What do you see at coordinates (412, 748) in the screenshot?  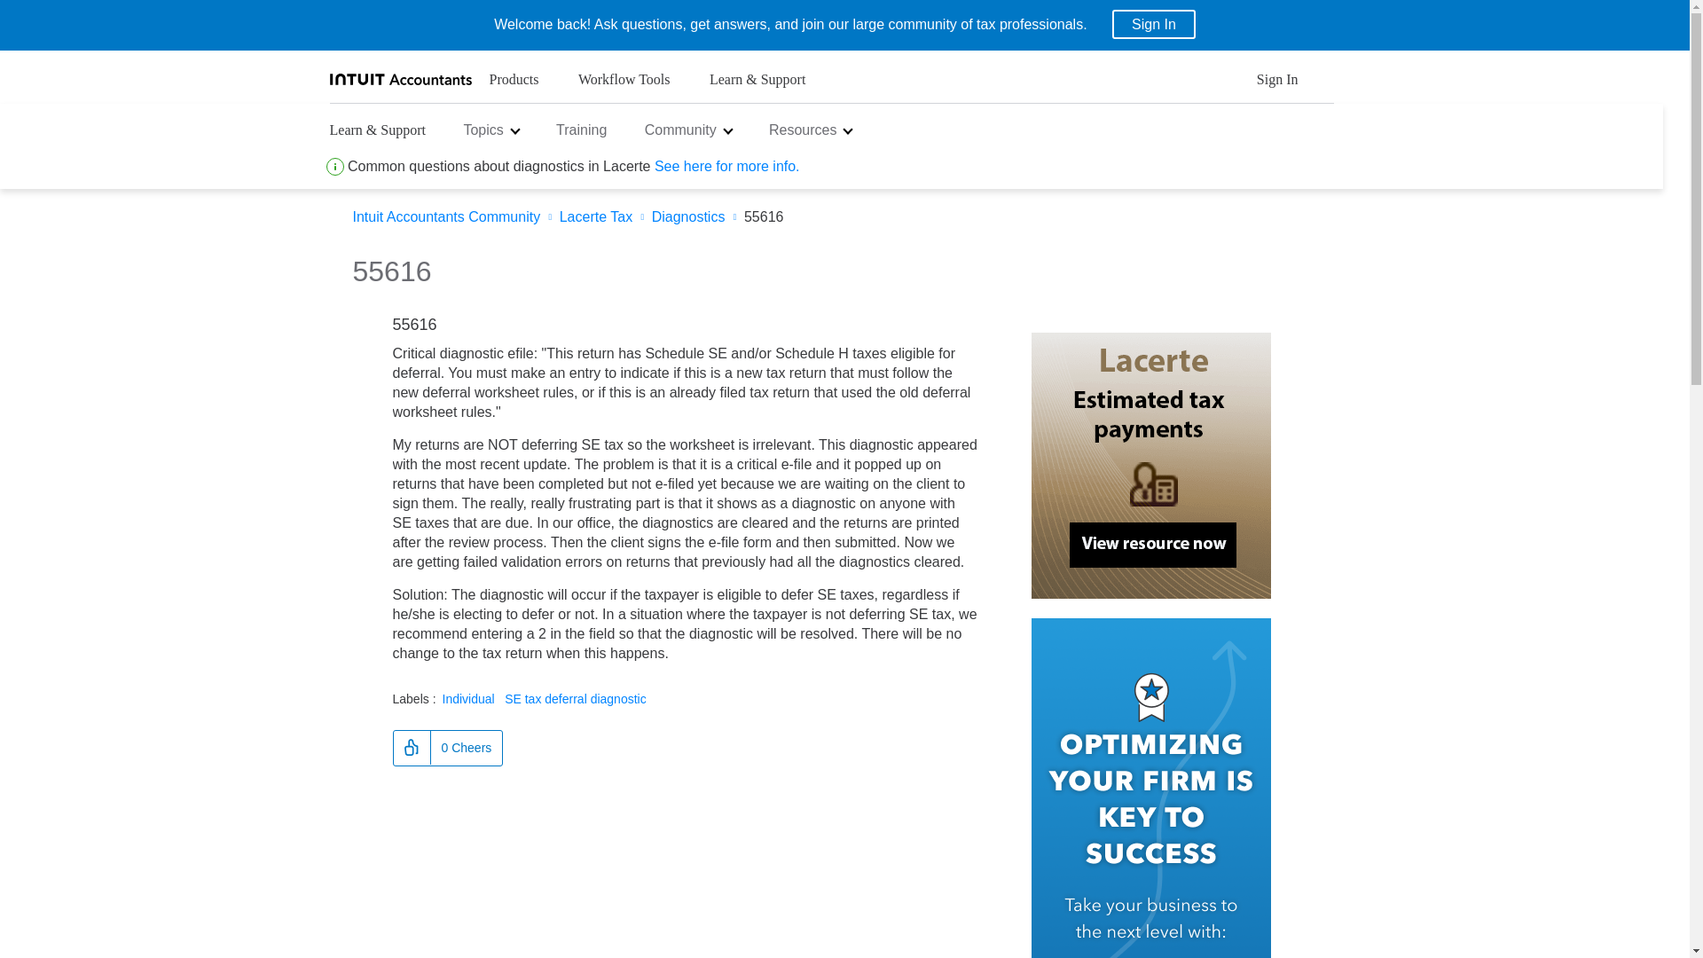 I see `Click here to give cheers to this post.` at bounding box center [412, 748].